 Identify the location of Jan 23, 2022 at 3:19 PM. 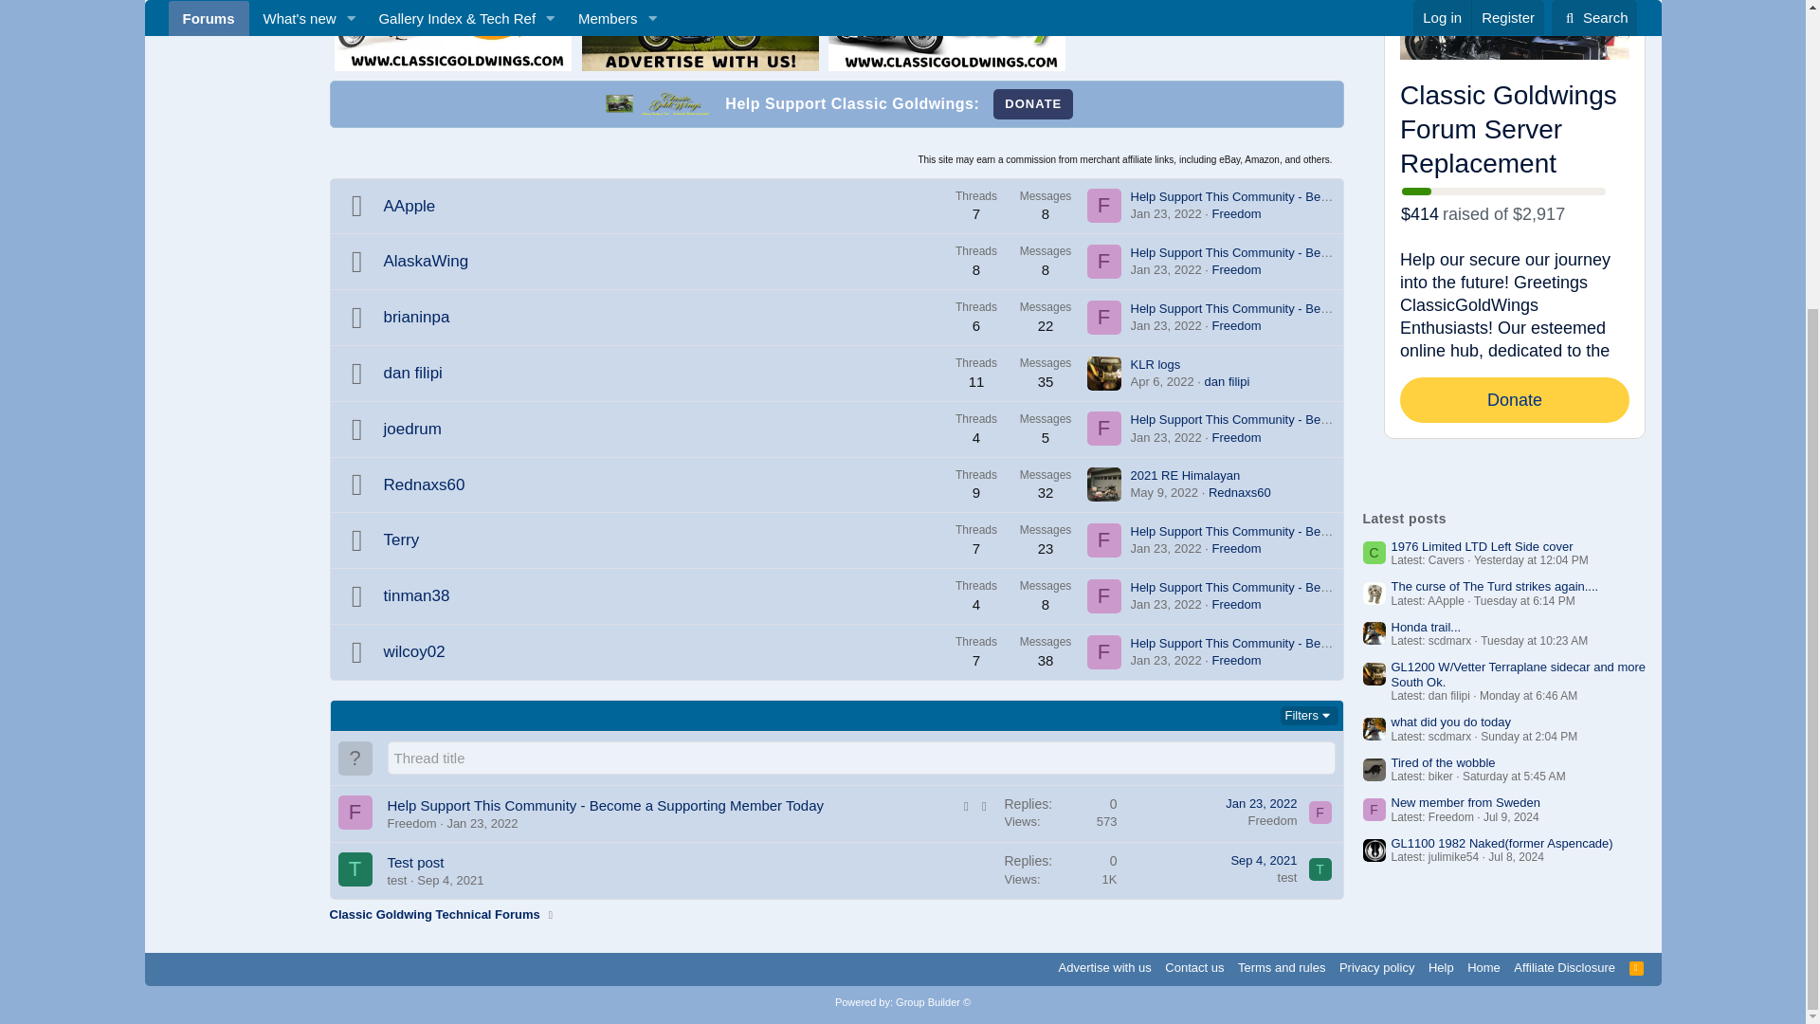
(1166, 548).